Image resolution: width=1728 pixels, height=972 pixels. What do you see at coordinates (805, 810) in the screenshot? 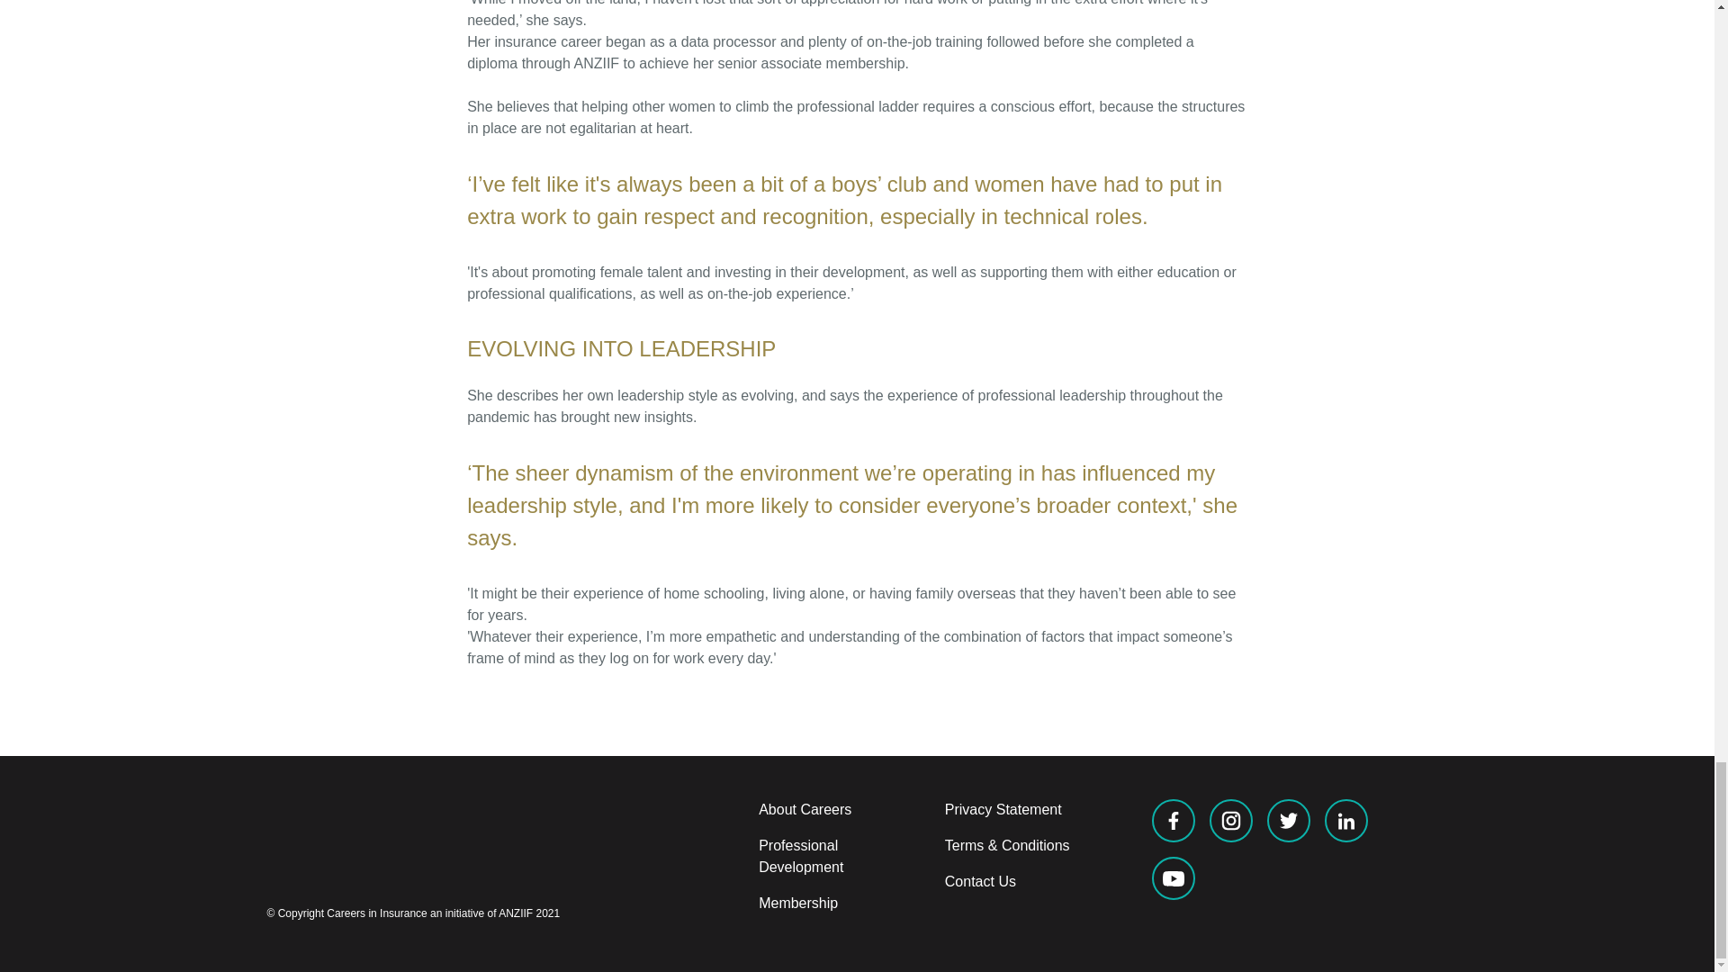
I see `About Careers` at bounding box center [805, 810].